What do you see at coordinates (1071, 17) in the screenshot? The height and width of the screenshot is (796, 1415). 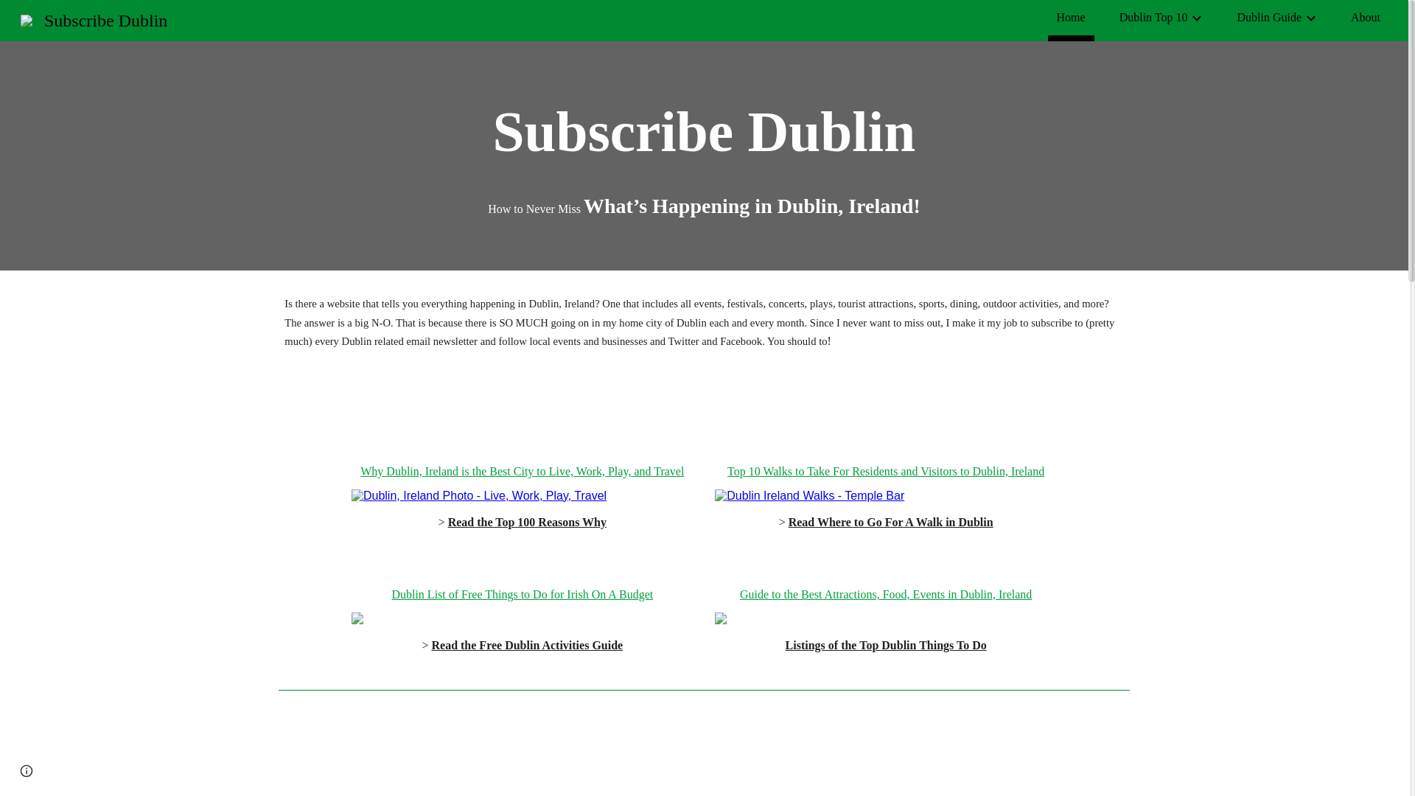 I see `Home` at bounding box center [1071, 17].